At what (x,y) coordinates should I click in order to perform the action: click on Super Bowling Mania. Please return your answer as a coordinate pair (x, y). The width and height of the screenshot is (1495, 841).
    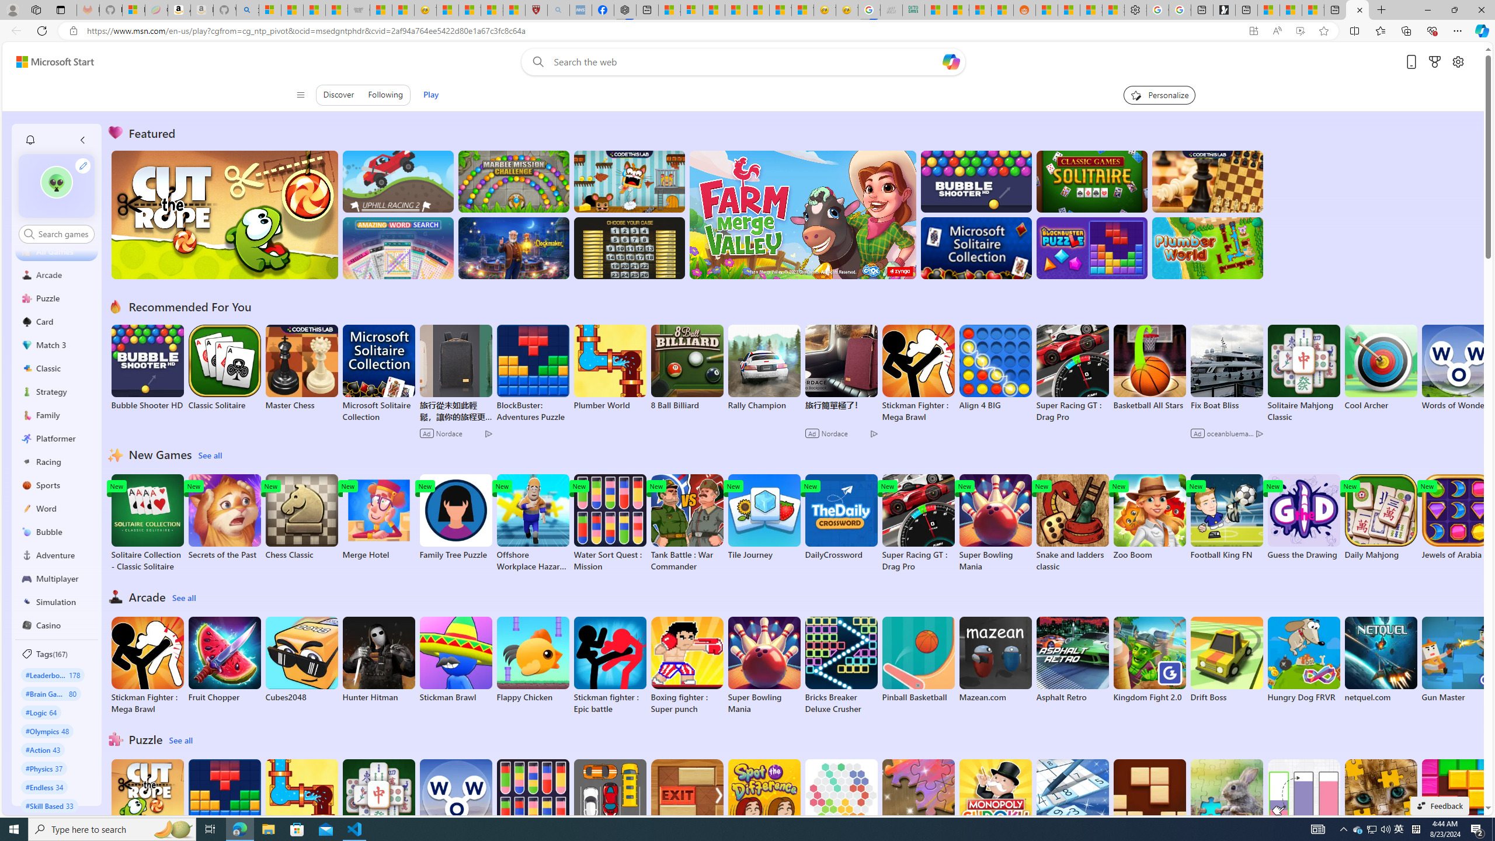
    Looking at the image, I should click on (764, 666).